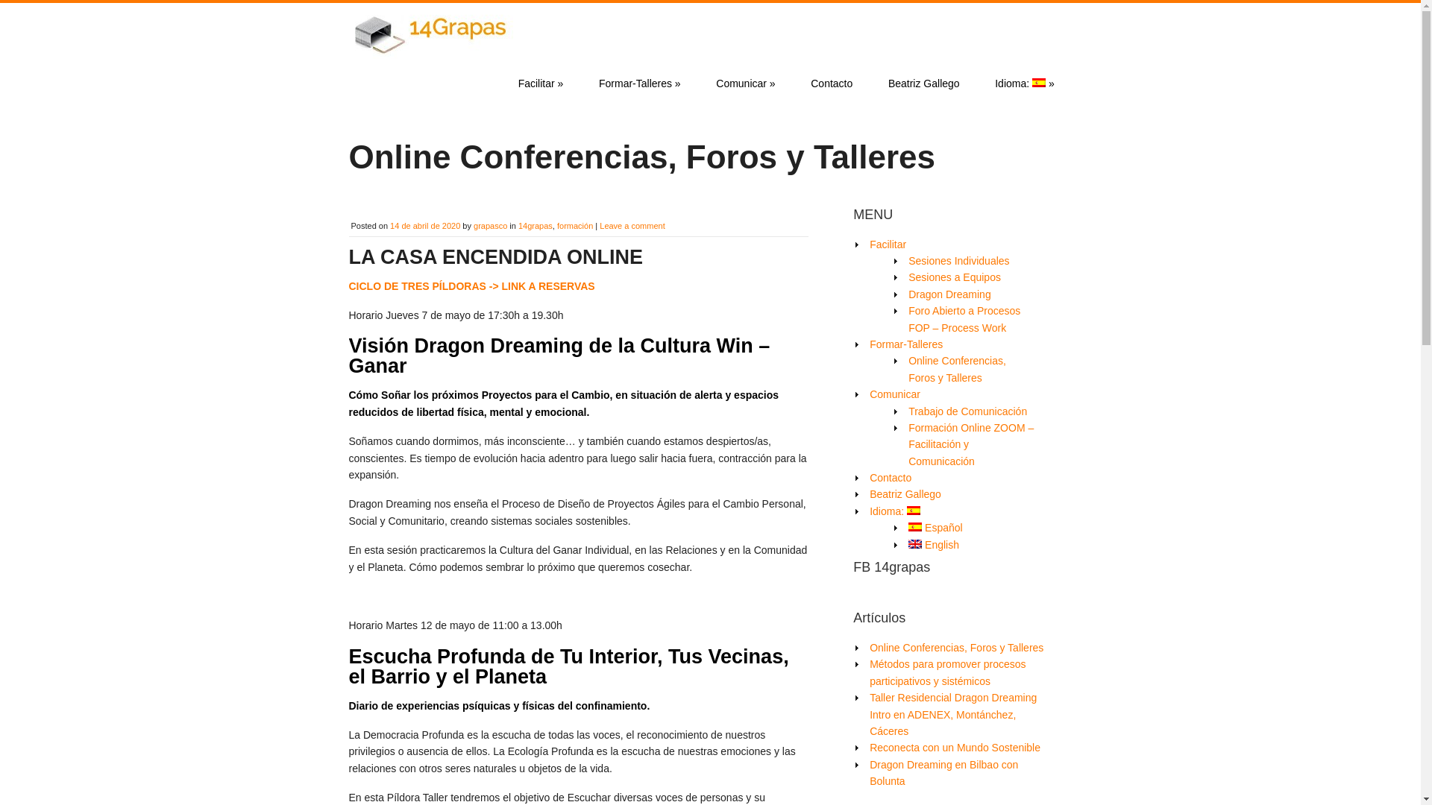  What do you see at coordinates (955, 748) in the screenshot?
I see `Reconecta con un Mundo Sostenible` at bounding box center [955, 748].